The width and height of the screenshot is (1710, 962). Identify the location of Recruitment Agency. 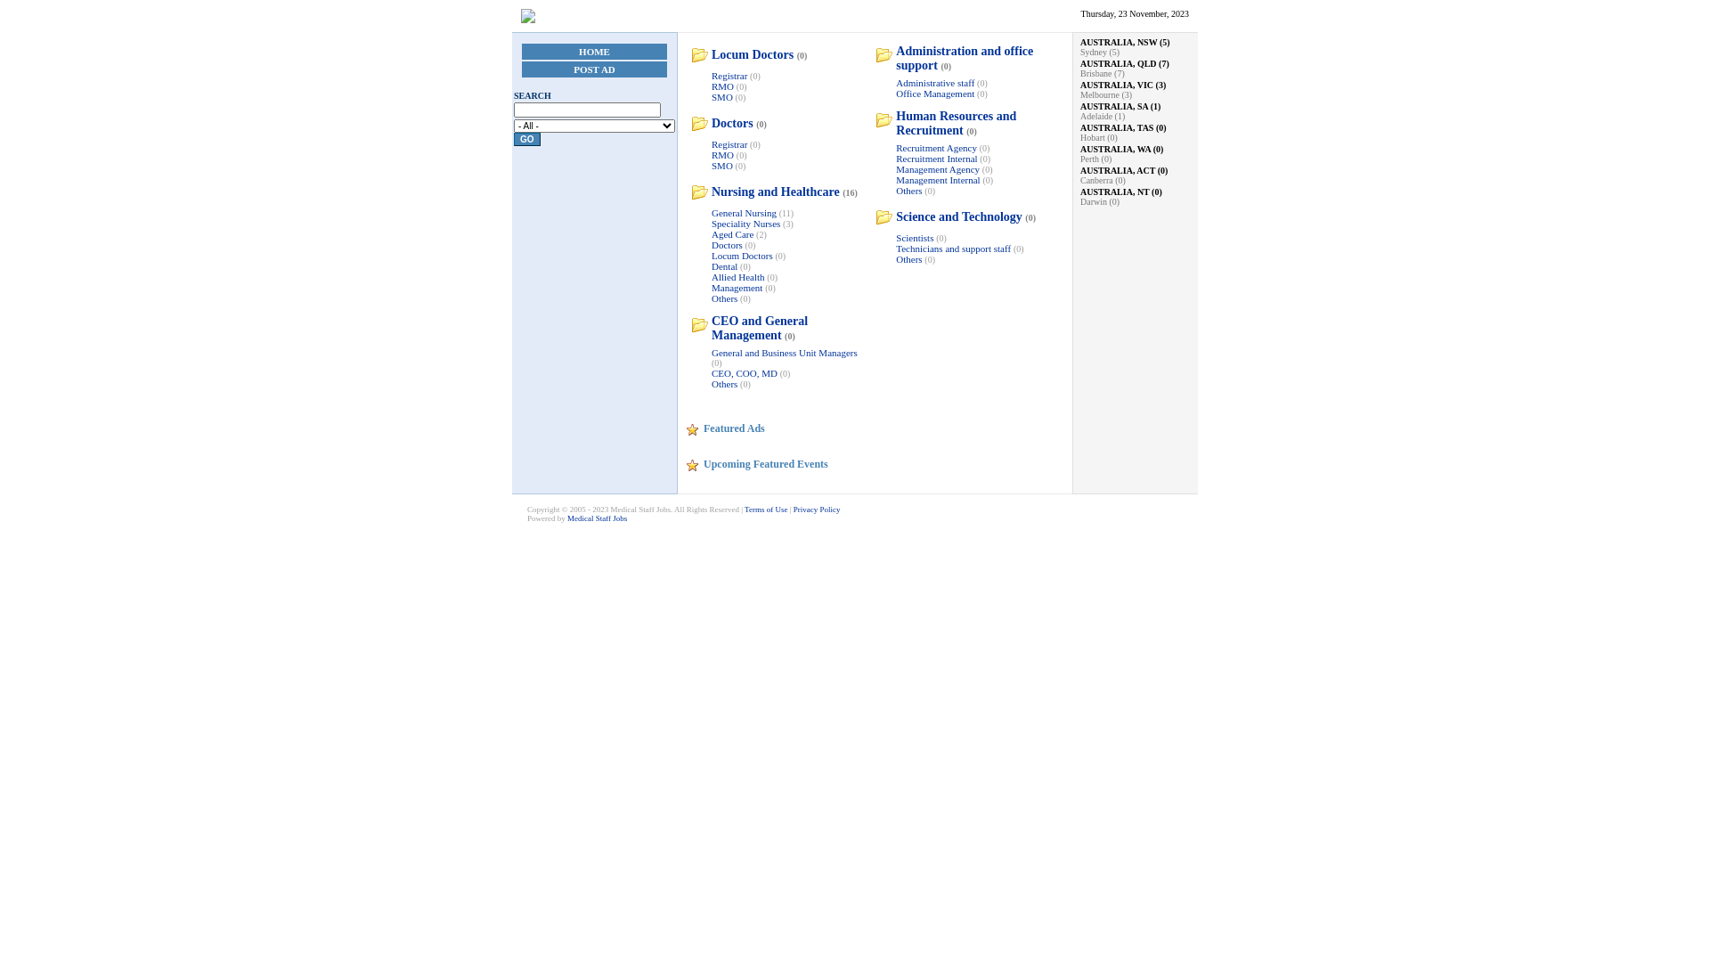
(937, 148).